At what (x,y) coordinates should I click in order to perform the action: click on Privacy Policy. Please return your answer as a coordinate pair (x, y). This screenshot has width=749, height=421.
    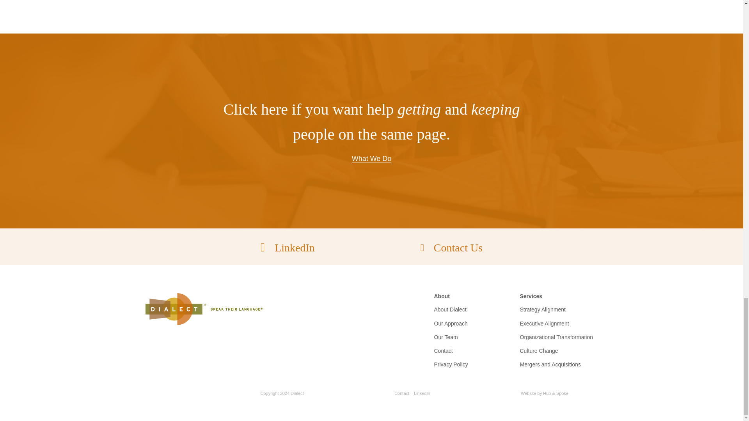
    Looking at the image, I should click on (450, 364).